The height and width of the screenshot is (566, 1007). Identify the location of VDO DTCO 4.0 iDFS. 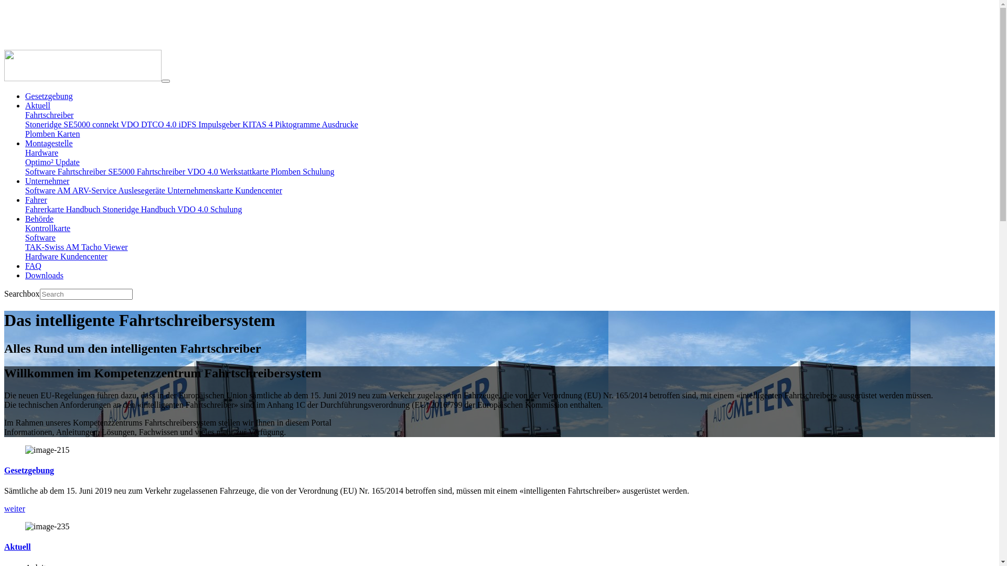
(159, 125).